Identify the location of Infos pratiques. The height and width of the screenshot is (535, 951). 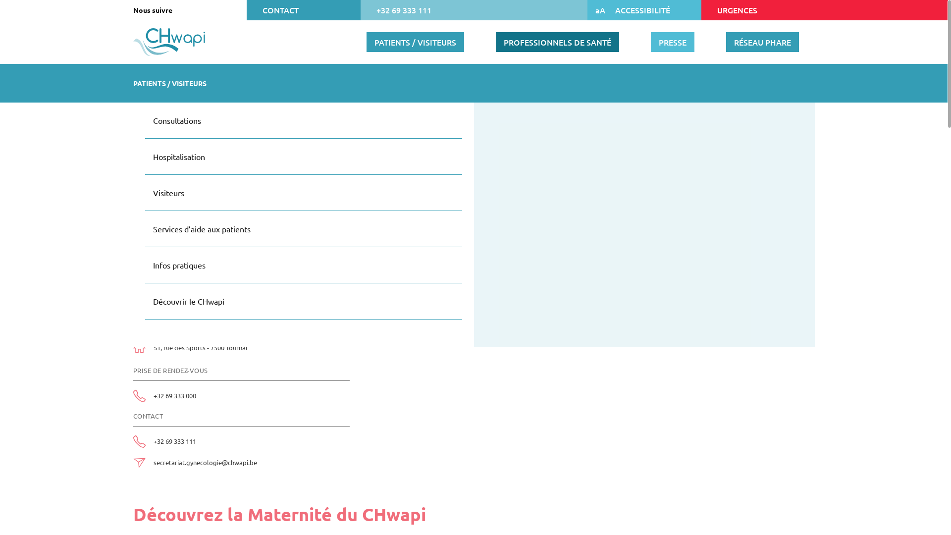
(304, 266).